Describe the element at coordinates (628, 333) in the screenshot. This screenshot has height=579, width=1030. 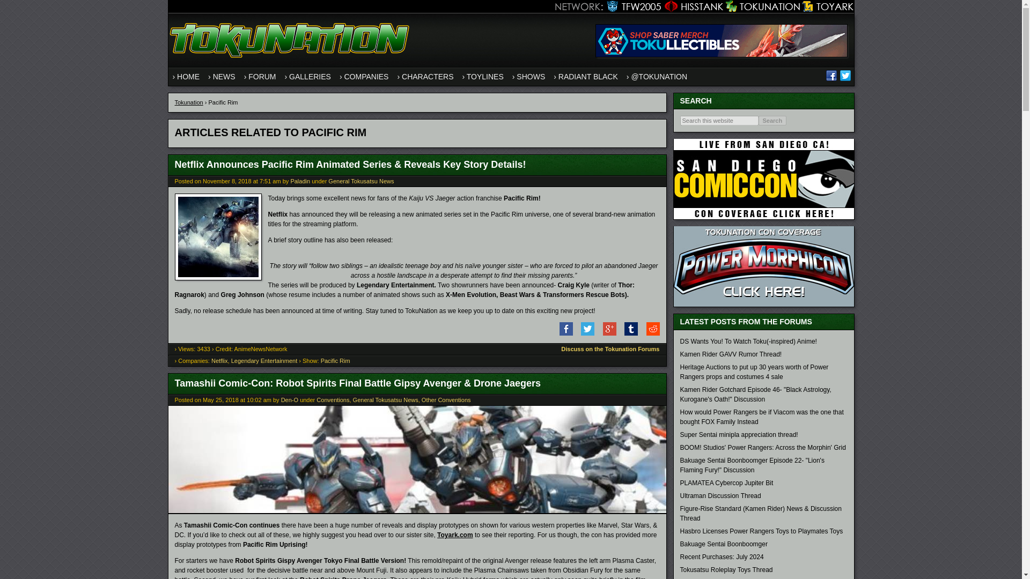
I see `Post to tumblr` at that location.